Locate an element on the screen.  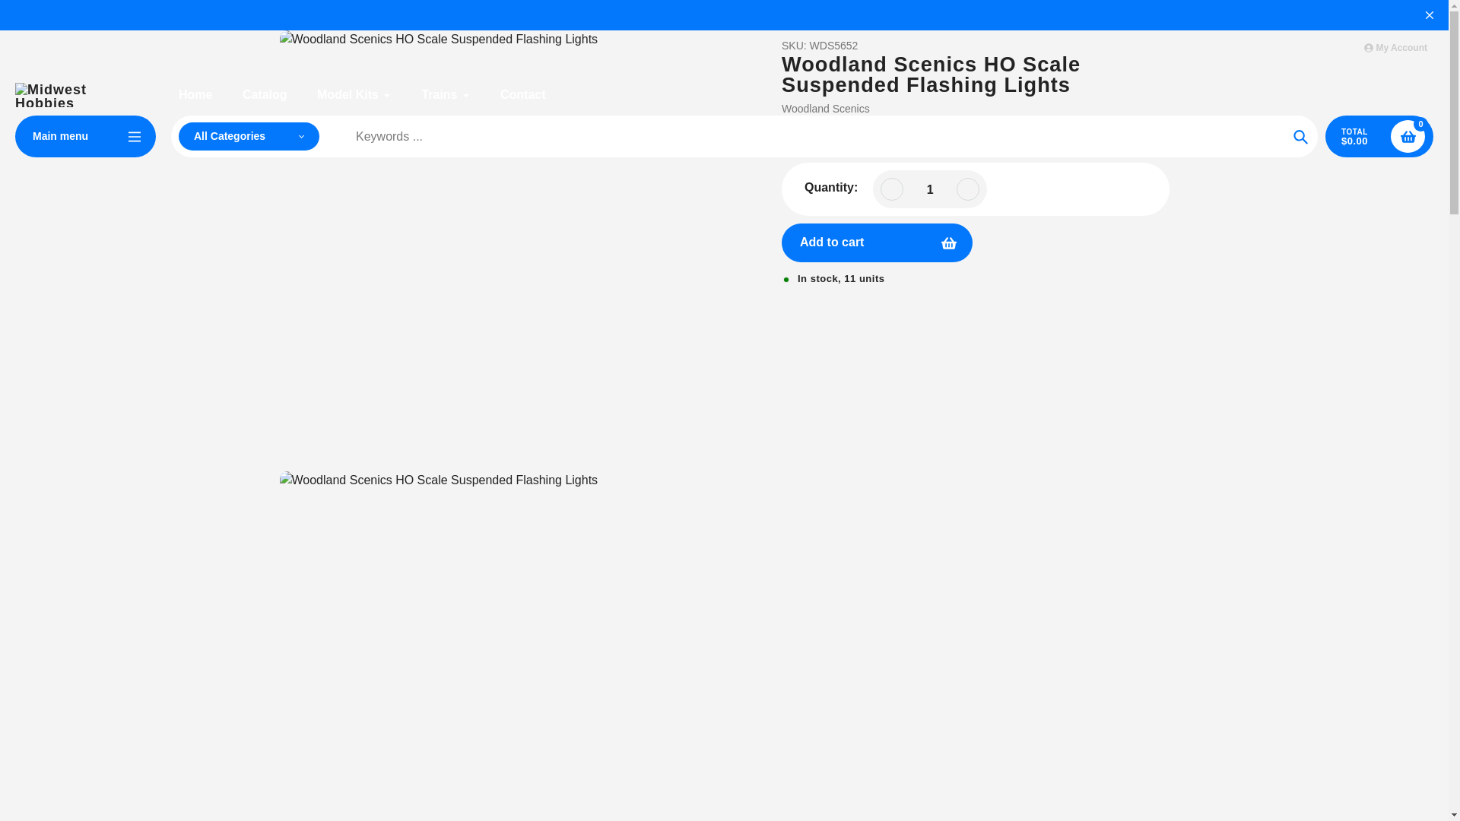
Catalog is located at coordinates (265, 95).